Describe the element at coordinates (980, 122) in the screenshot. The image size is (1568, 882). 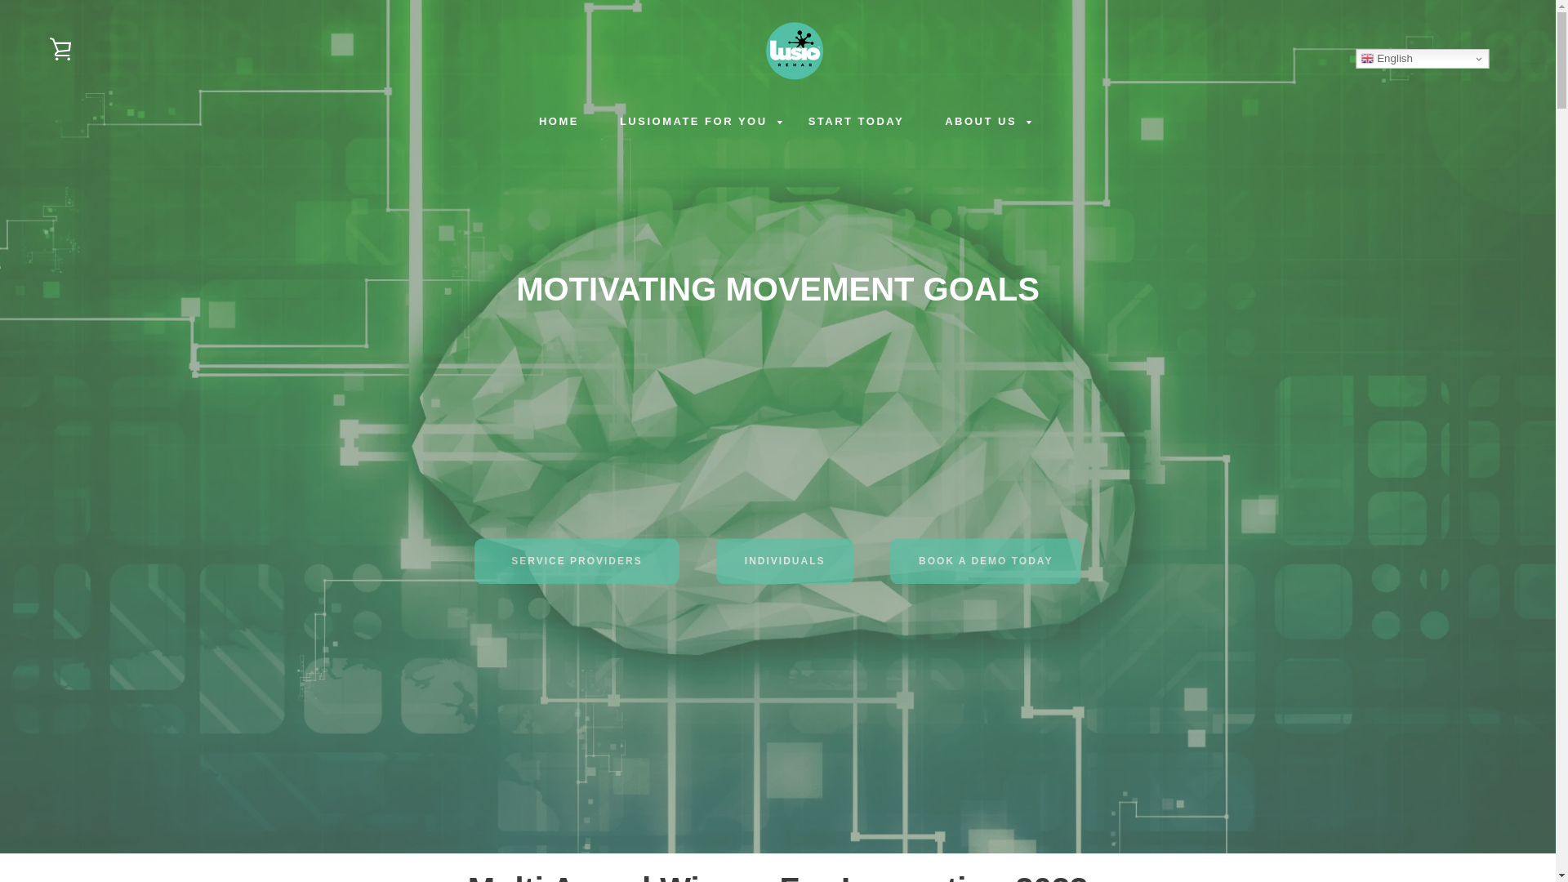
I see `START TODAY` at that location.